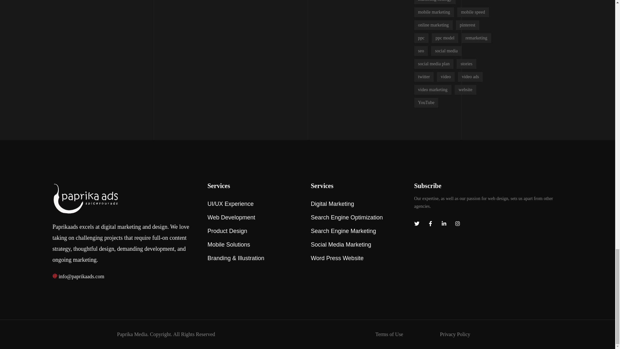  I want to click on Facebook, so click(430, 224).